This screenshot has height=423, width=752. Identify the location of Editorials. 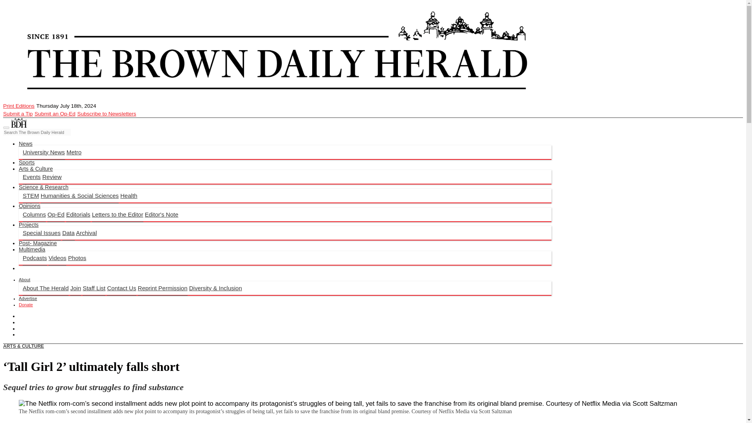
(78, 215).